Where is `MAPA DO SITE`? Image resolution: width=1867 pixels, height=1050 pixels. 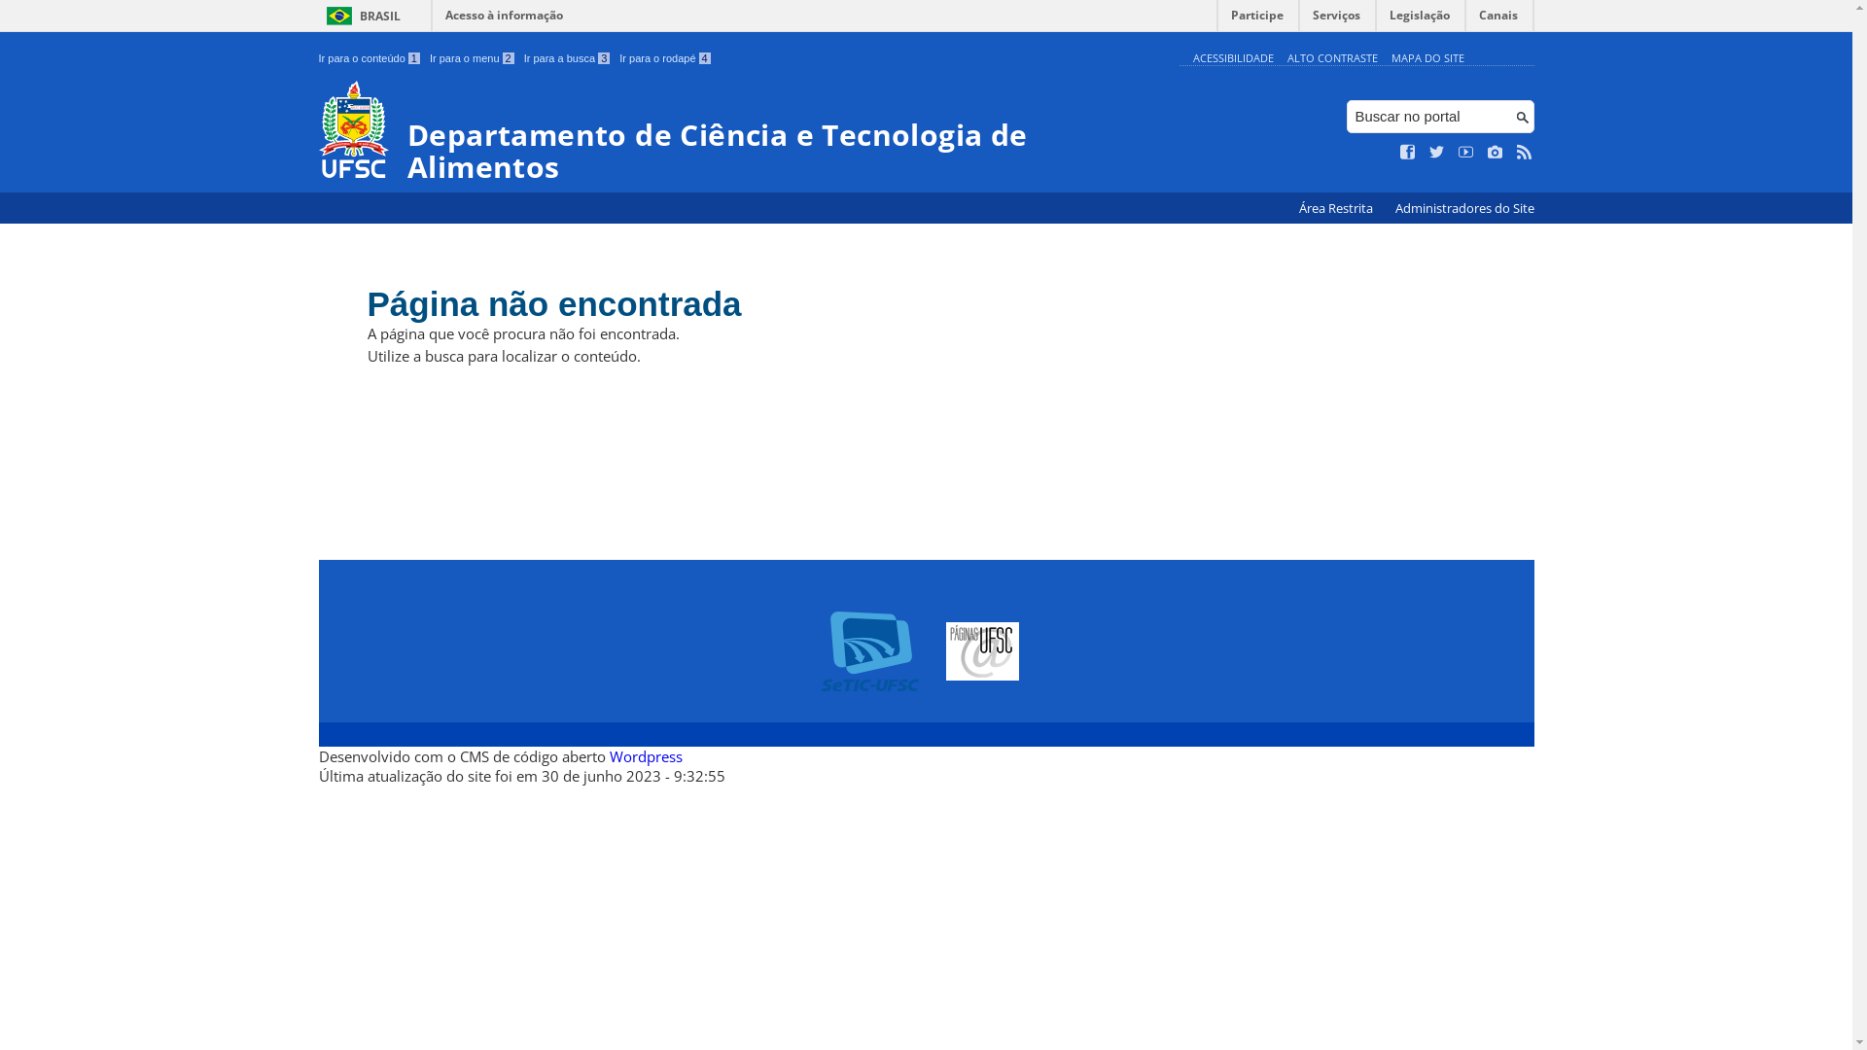 MAPA DO SITE is located at coordinates (1427, 58).